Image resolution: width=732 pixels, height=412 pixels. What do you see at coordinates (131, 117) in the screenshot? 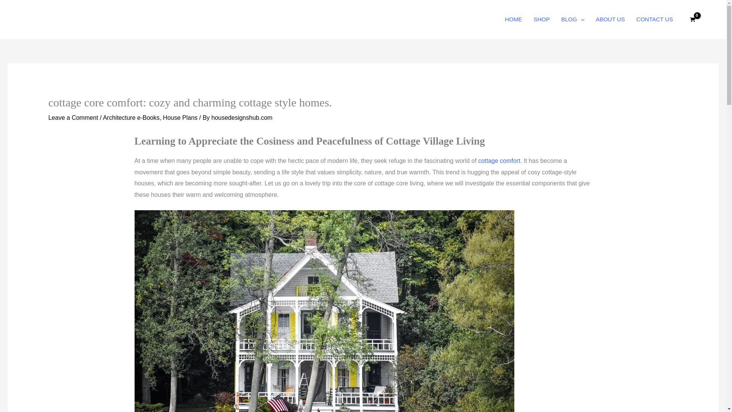
I see `Architecture e-Books` at bounding box center [131, 117].